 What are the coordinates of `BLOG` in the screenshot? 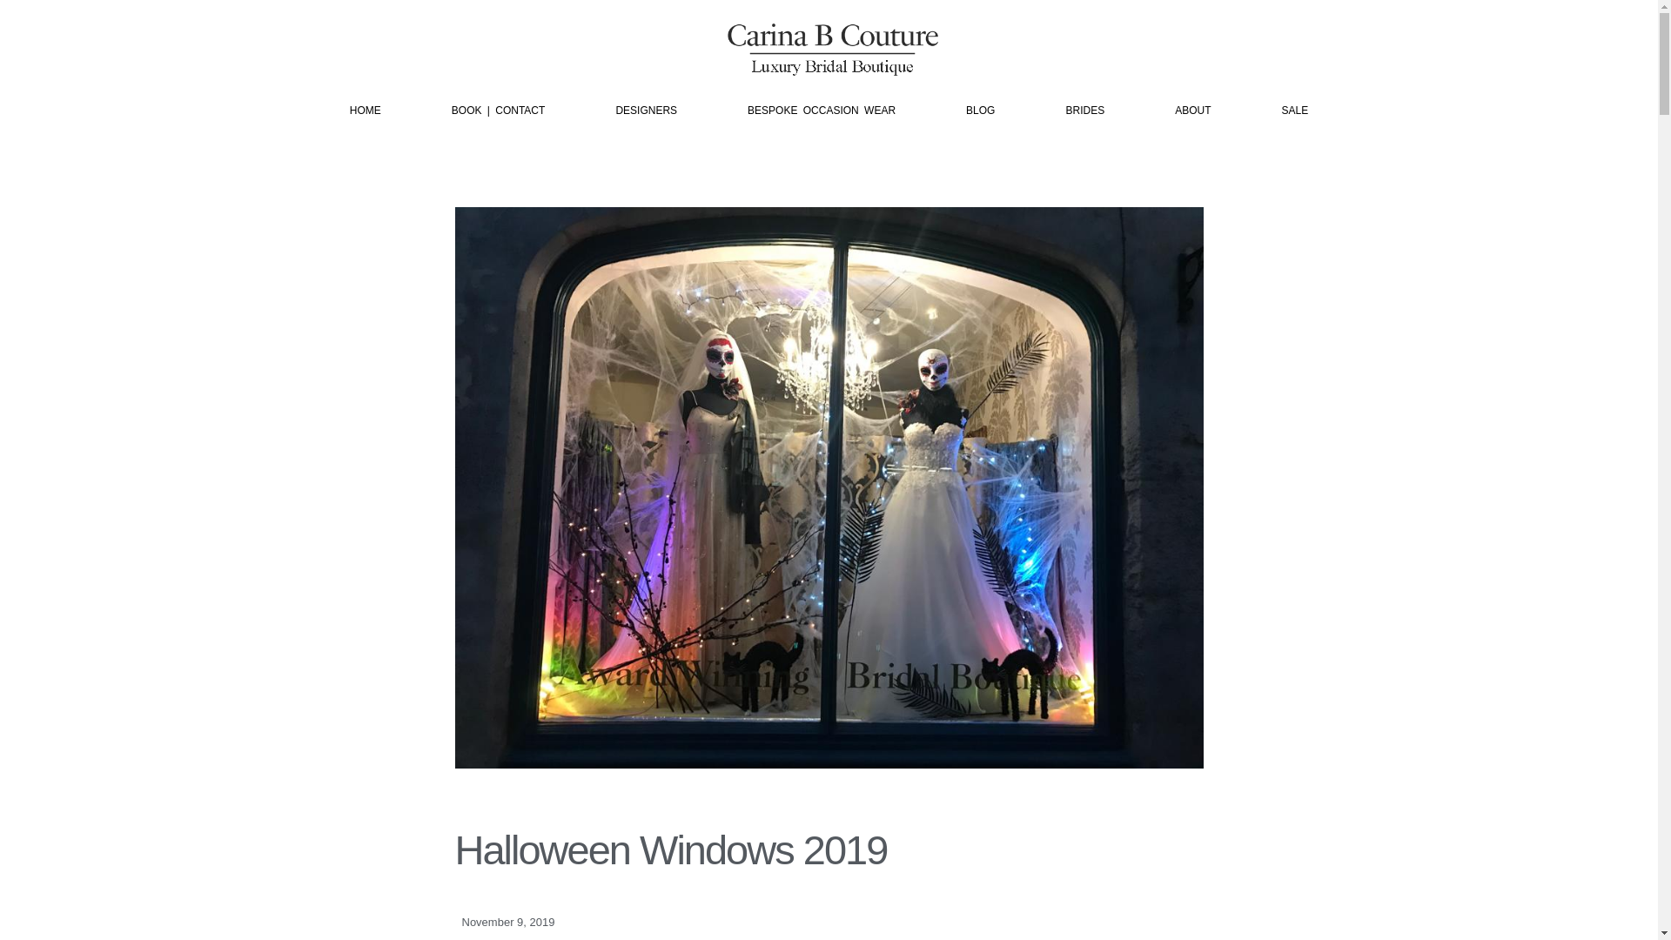 It's located at (980, 111).